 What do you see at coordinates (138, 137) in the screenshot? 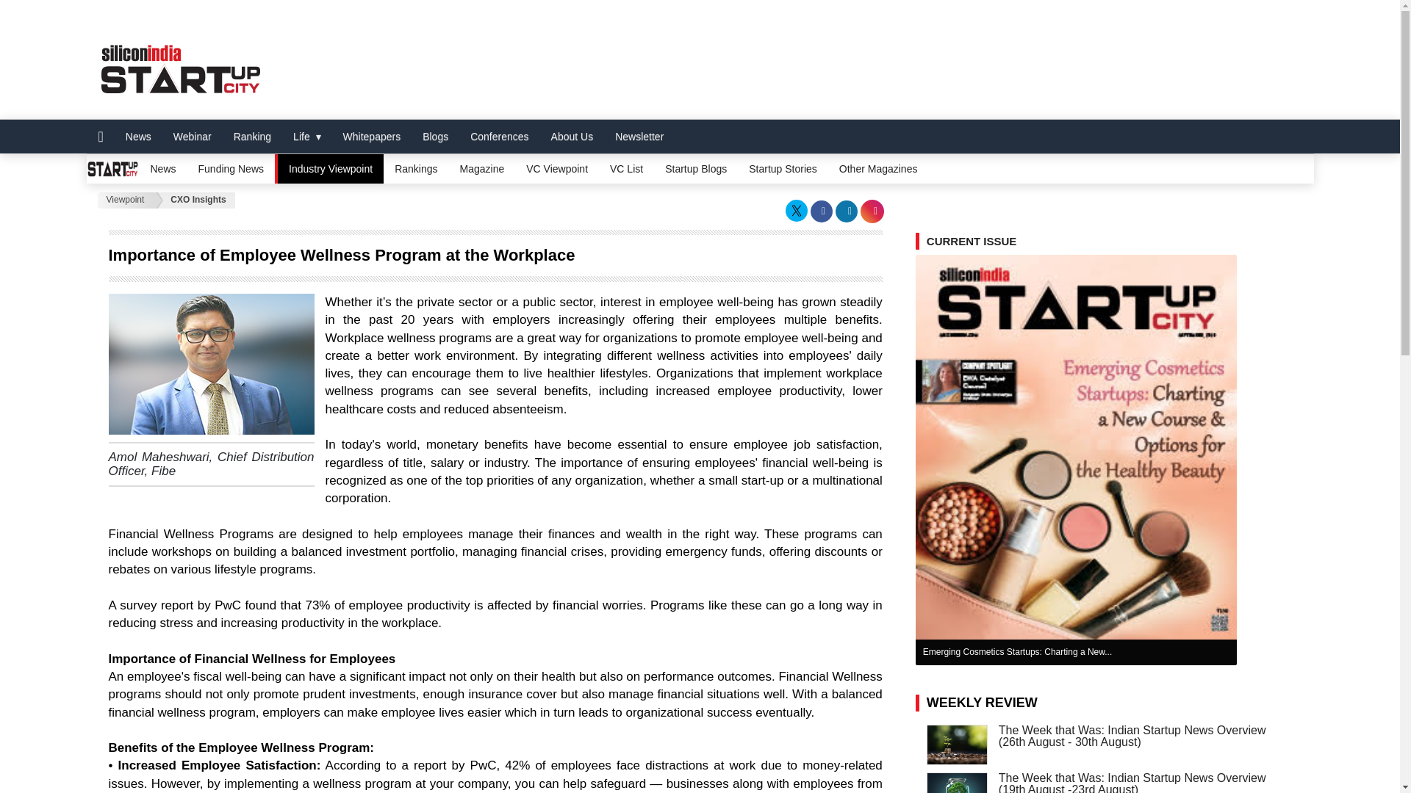
I see `News` at bounding box center [138, 137].